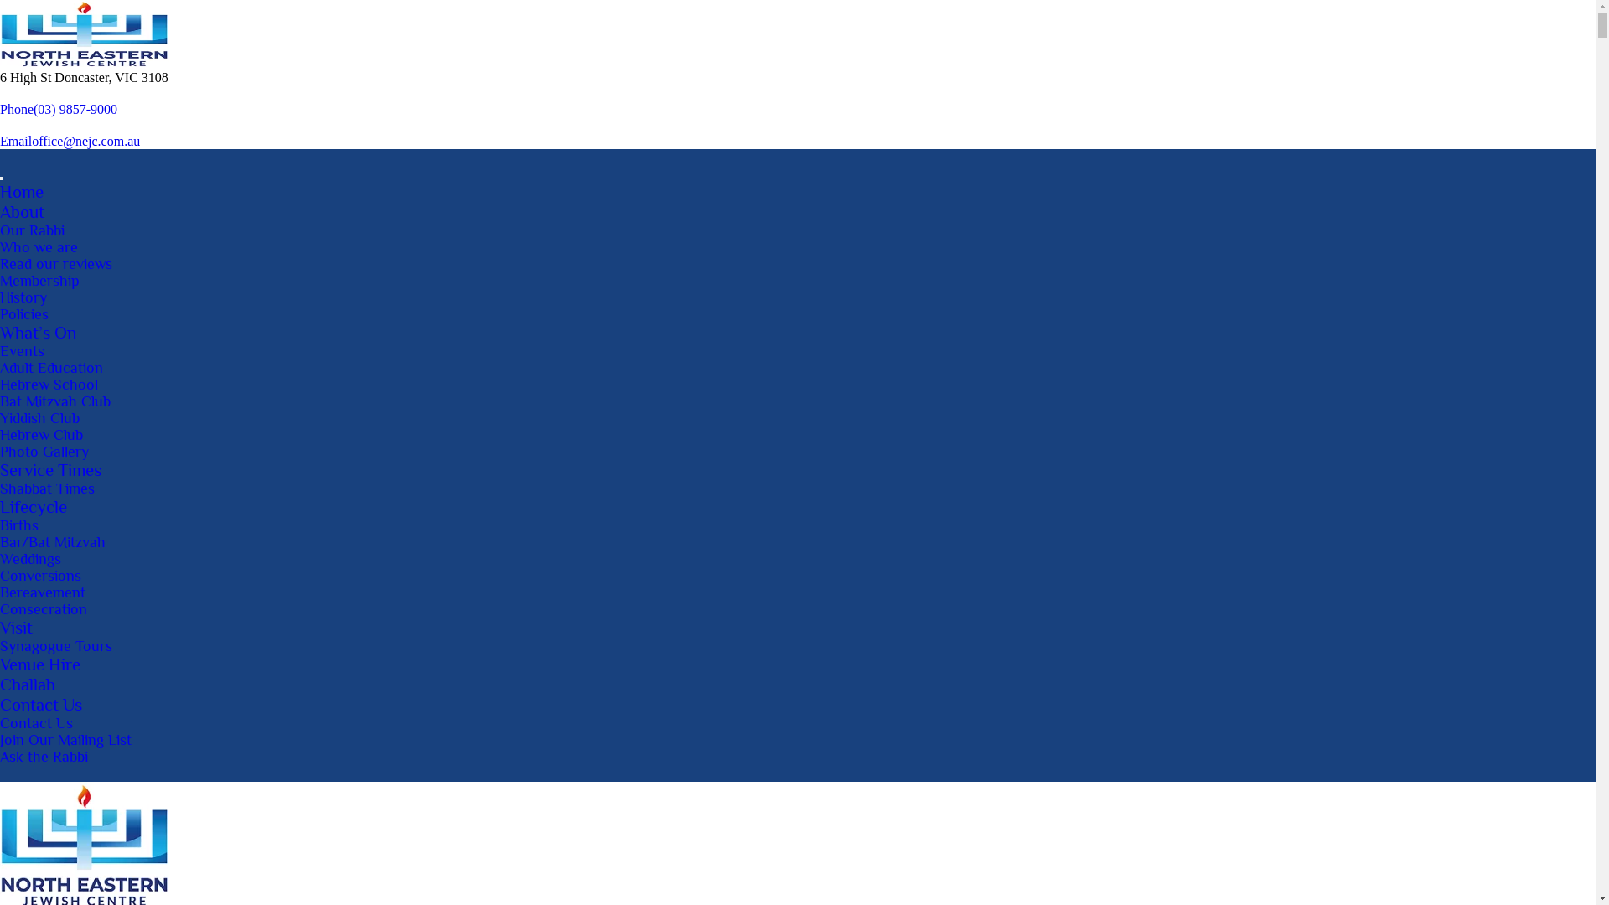  What do you see at coordinates (30, 559) in the screenshot?
I see `Weddings` at bounding box center [30, 559].